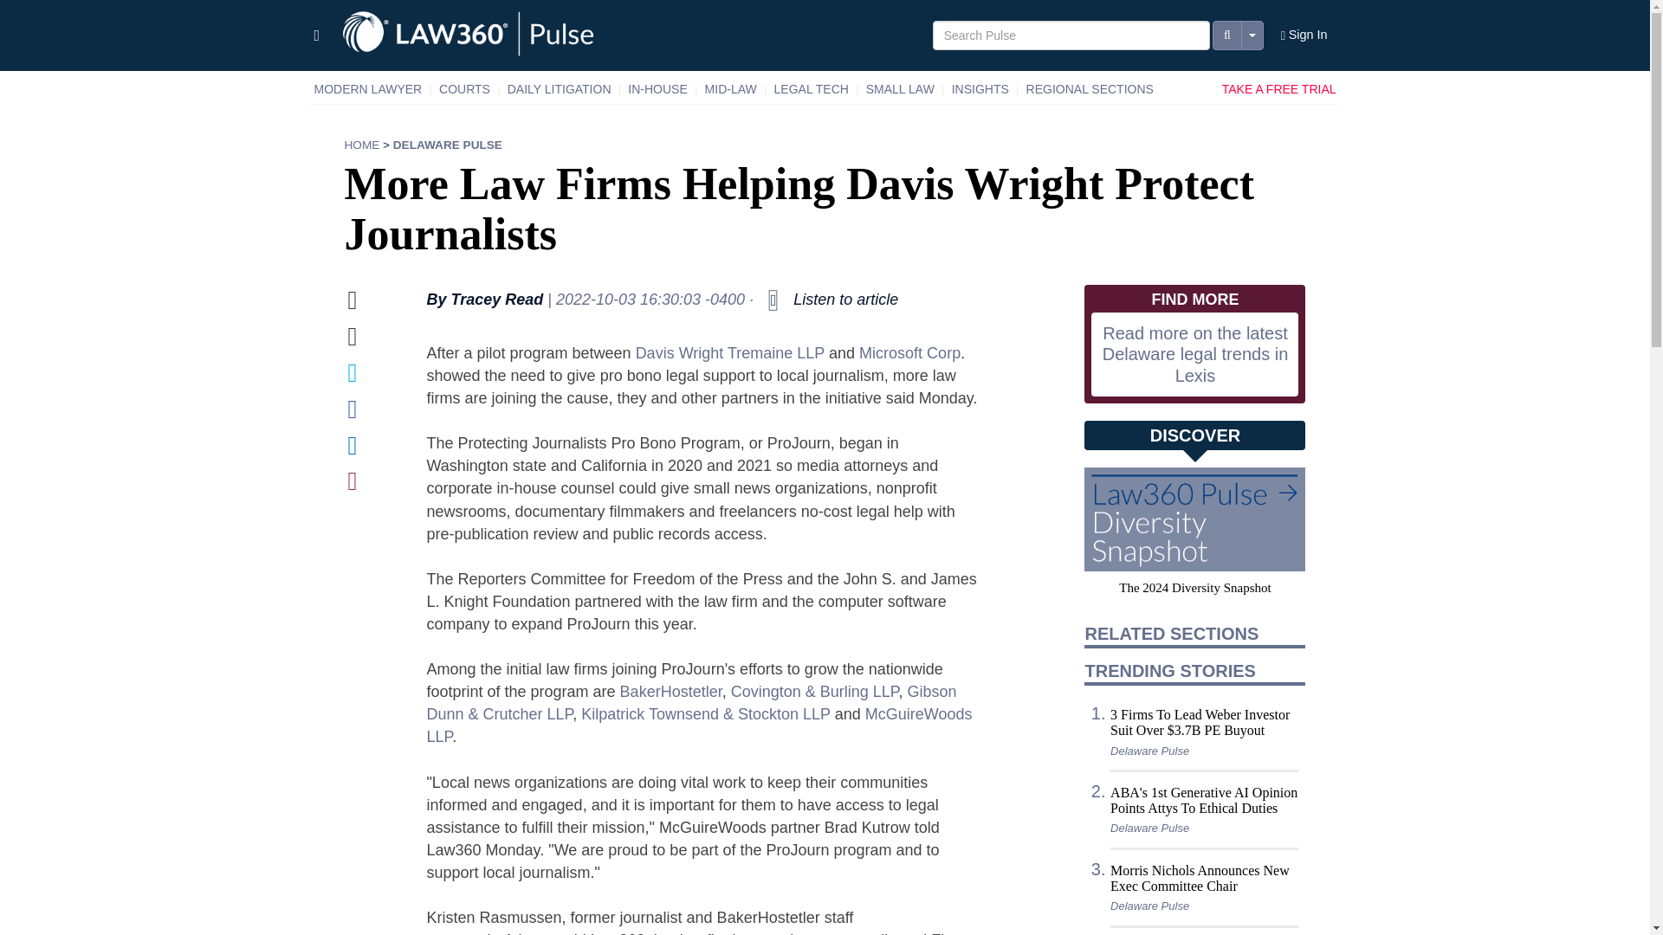 The image size is (1663, 935). I want to click on Legal Tech, so click(811, 89).